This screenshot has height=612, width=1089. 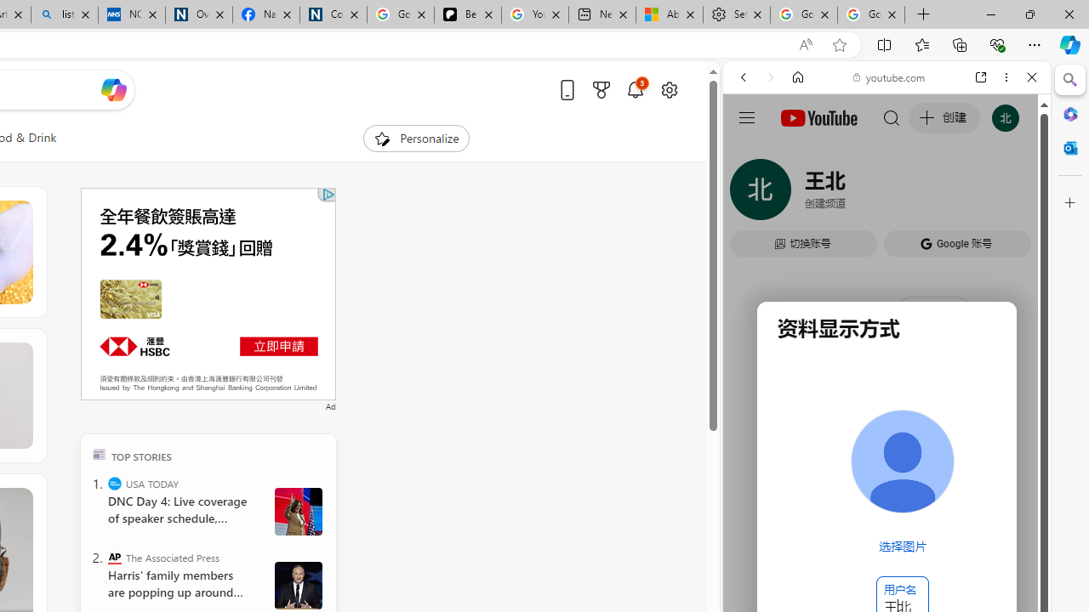 I want to click on list of asthma inhalers uk - Search, so click(x=65, y=15).